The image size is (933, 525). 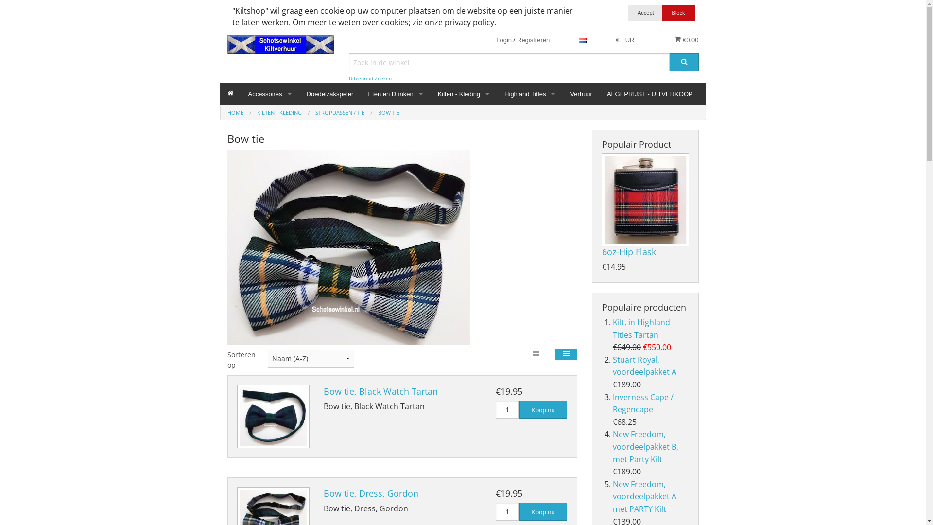 I want to click on Sieraden, so click(x=270, y=281).